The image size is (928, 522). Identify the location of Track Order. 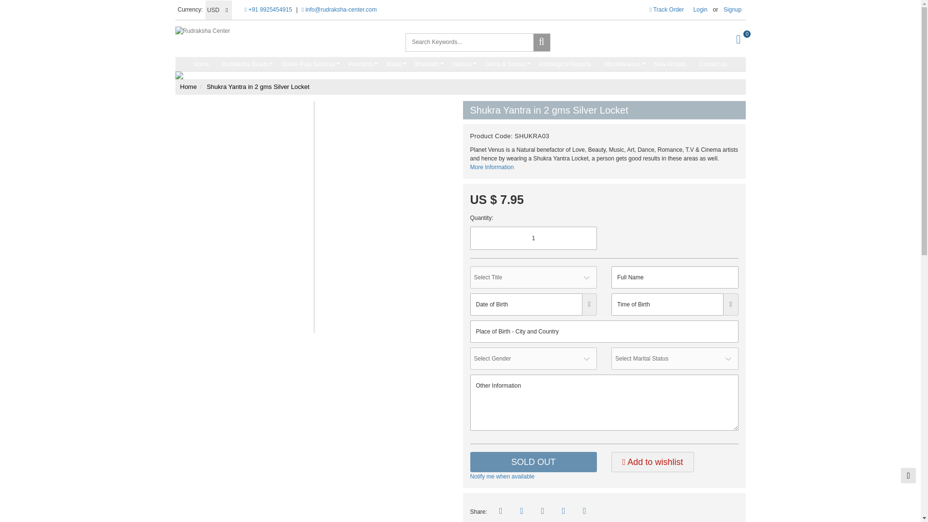
(667, 10).